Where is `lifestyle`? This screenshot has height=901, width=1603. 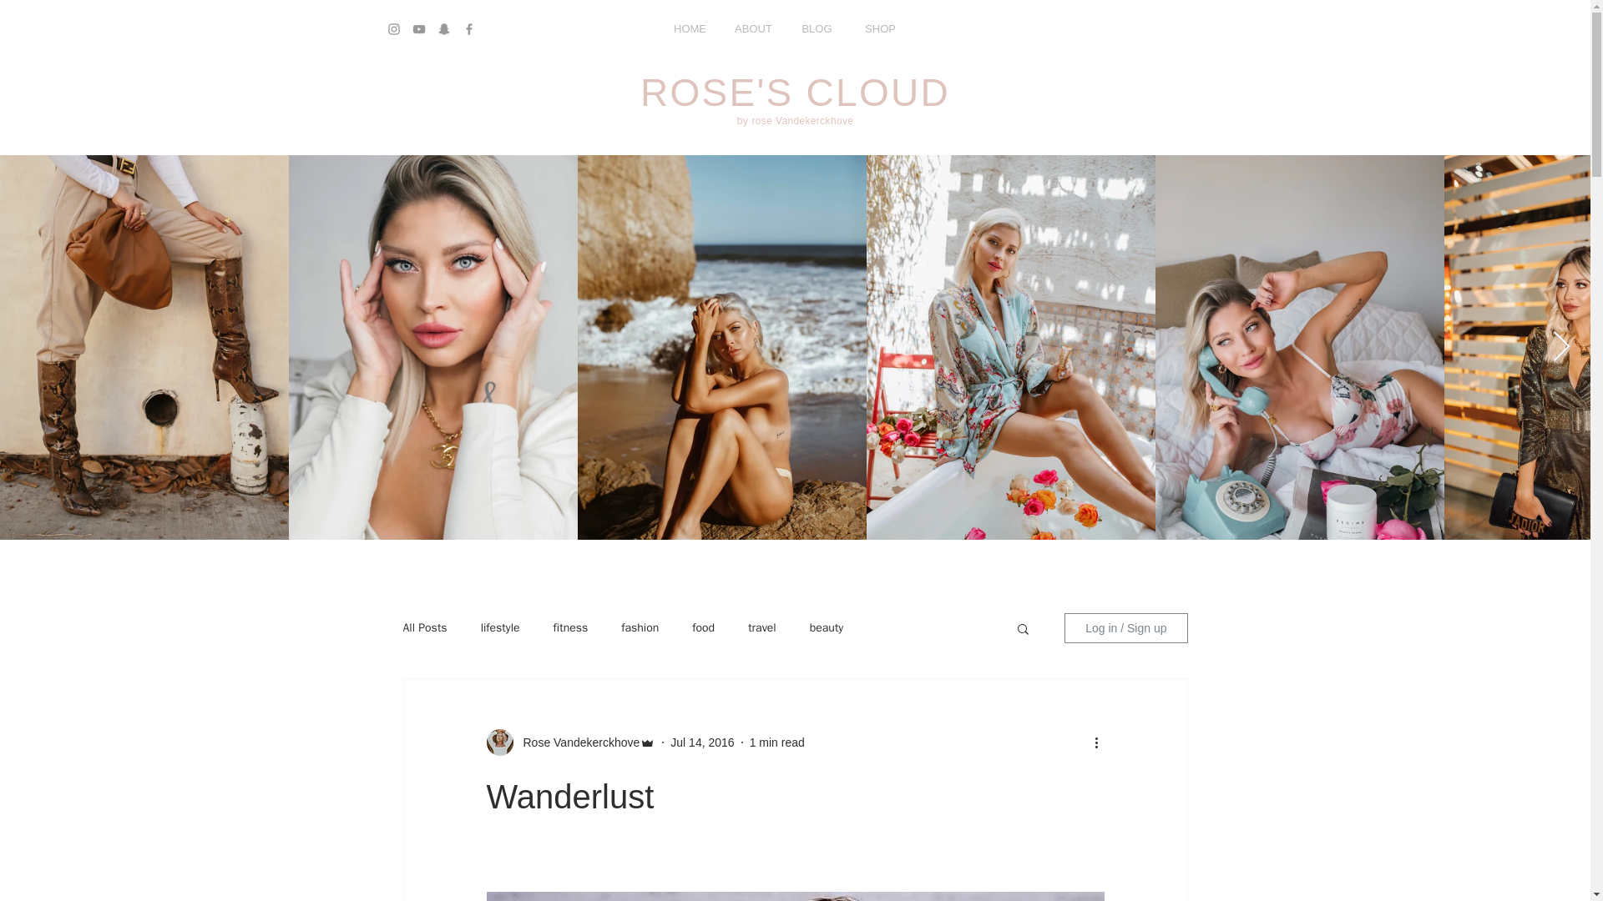 lifestyle is located at coordinates (500, 628).